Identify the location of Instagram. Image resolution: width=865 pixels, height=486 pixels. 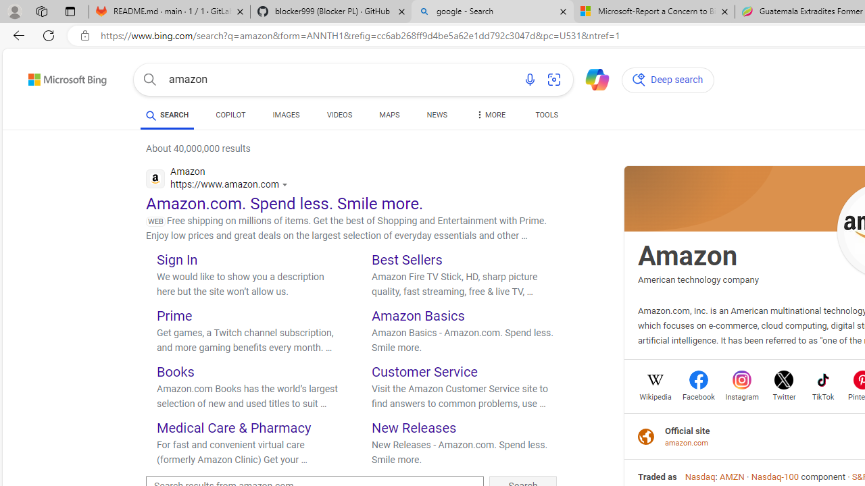
(742, 396).